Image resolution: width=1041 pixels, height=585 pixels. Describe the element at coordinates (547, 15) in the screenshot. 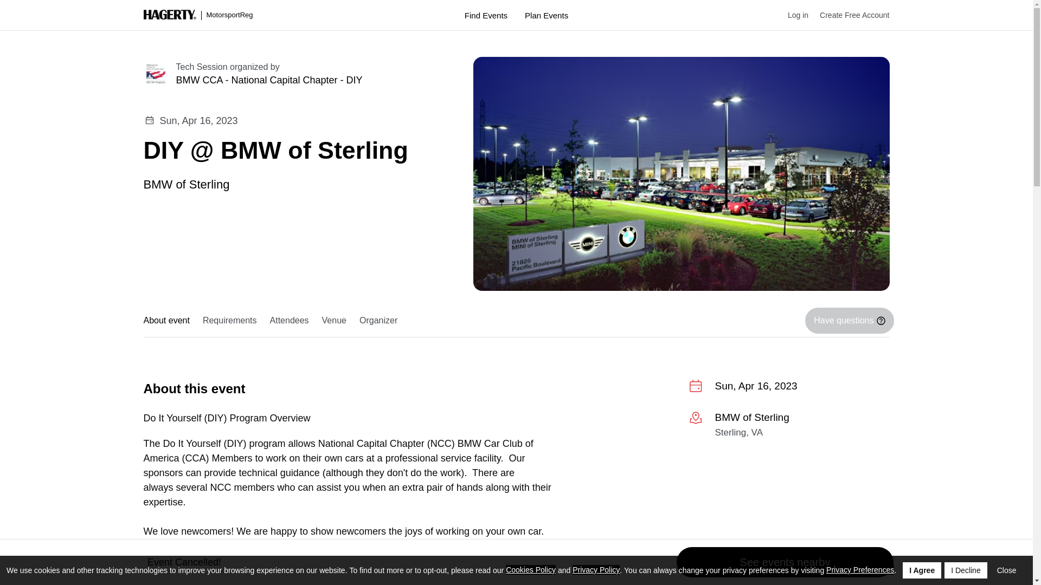

I see `Plan Events` at that location.